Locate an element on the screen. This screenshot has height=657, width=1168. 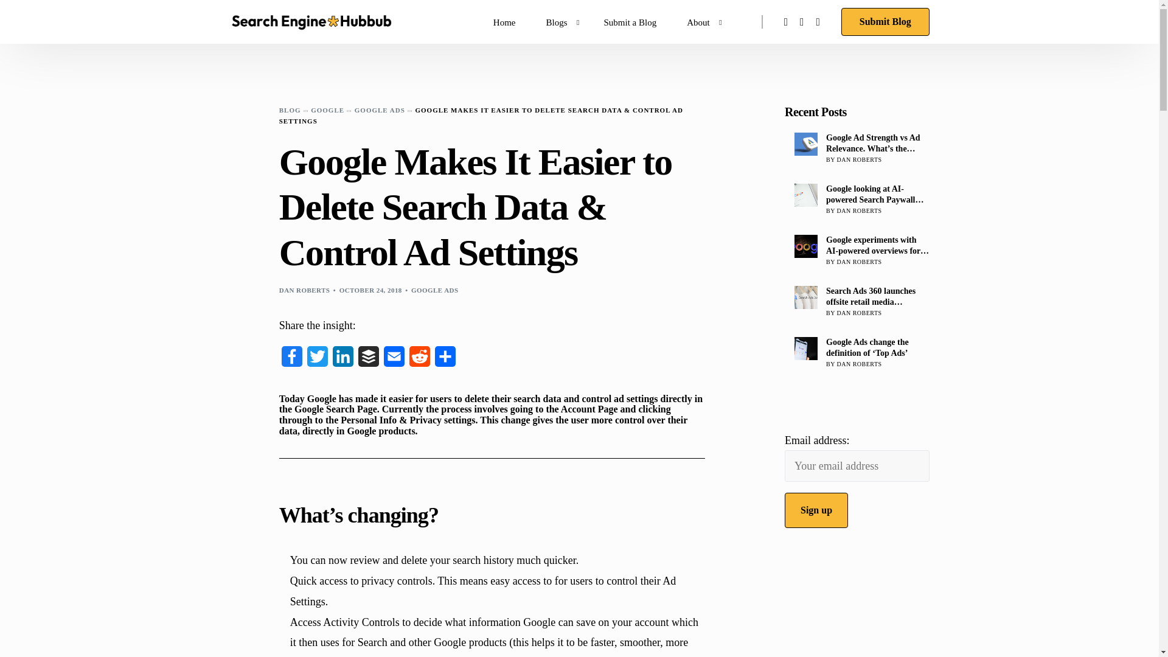
Posts by Dan Roberts is located at coordinates (304, 290).